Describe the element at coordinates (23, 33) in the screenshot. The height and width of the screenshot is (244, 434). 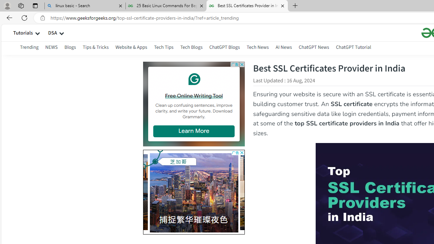
I see `Tutorials` at that location.